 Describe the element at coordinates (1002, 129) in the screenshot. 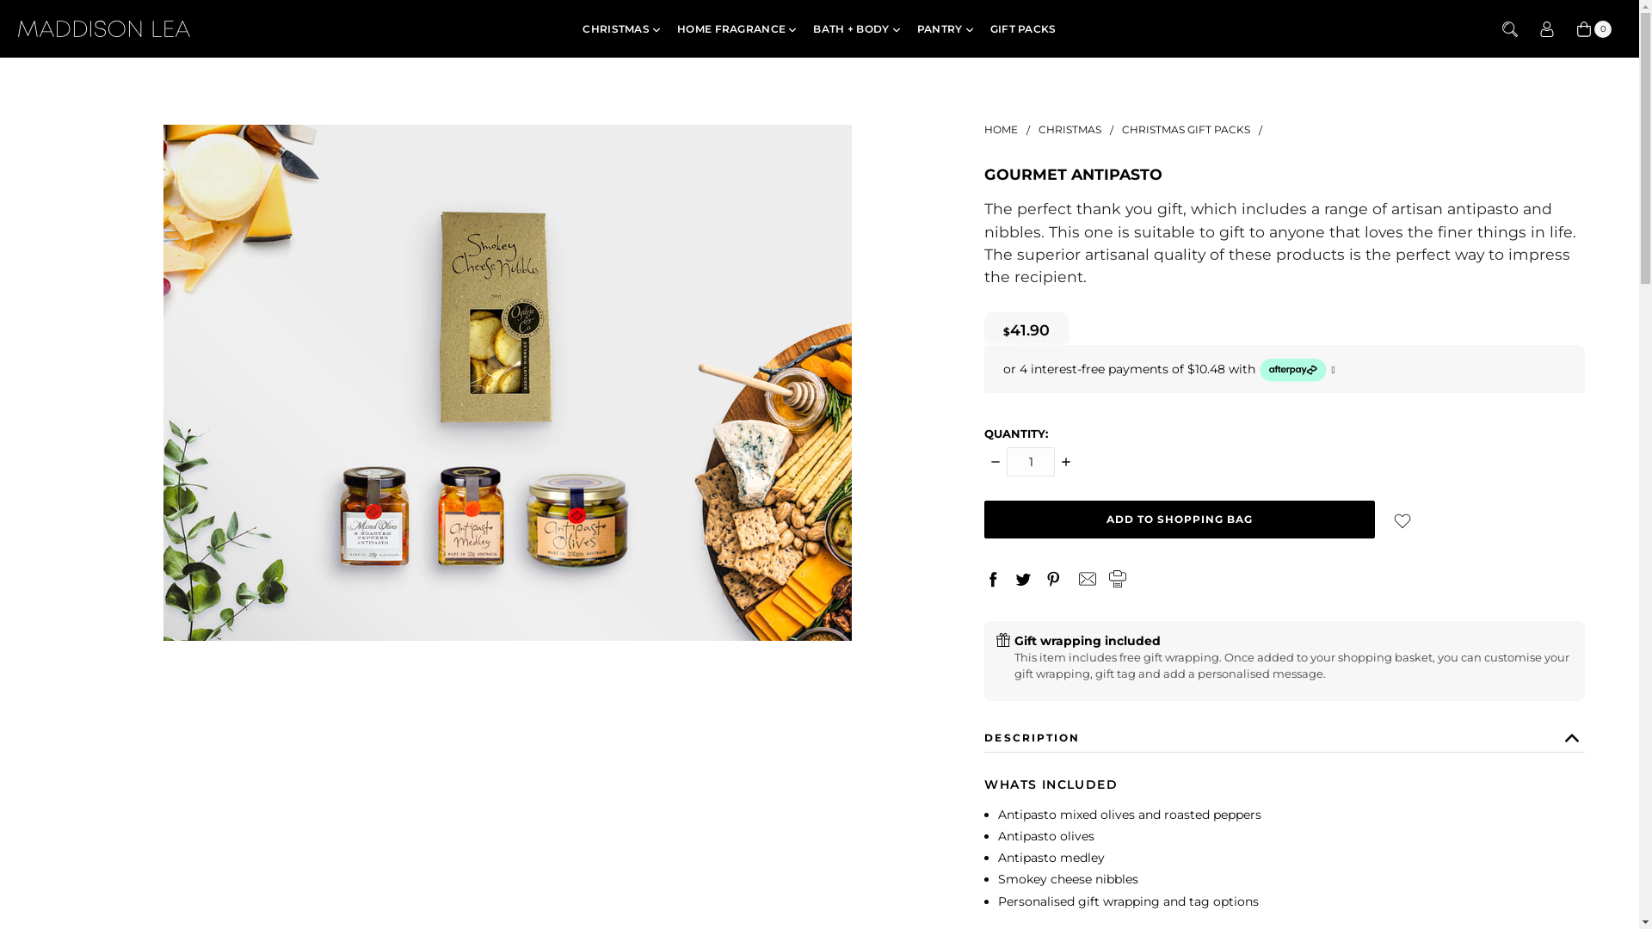

I see `HOME` at that location.